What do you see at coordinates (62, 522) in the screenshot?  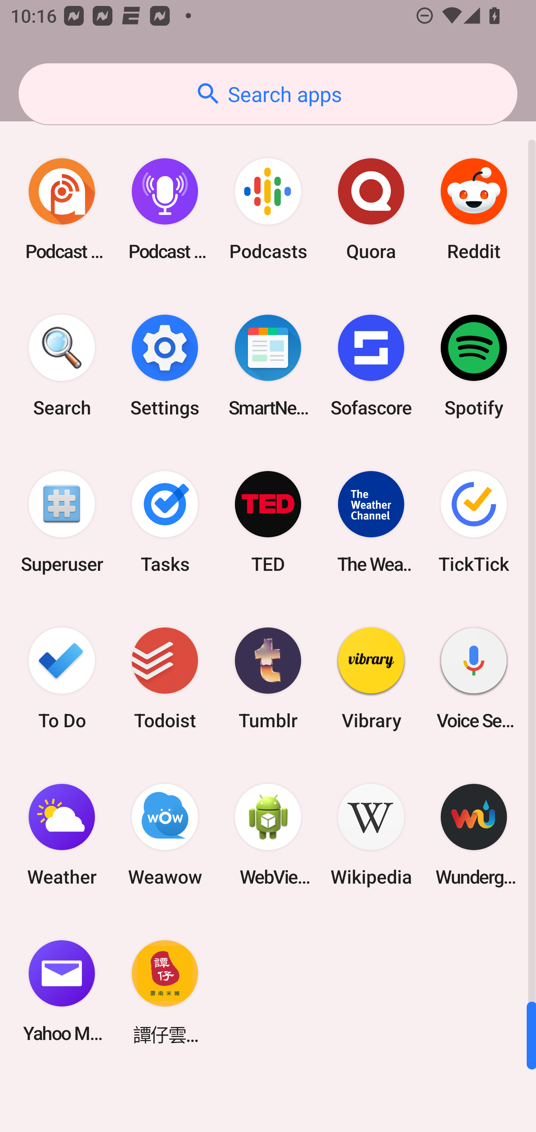 I see `Superuser` at bounding box center [62, 522].